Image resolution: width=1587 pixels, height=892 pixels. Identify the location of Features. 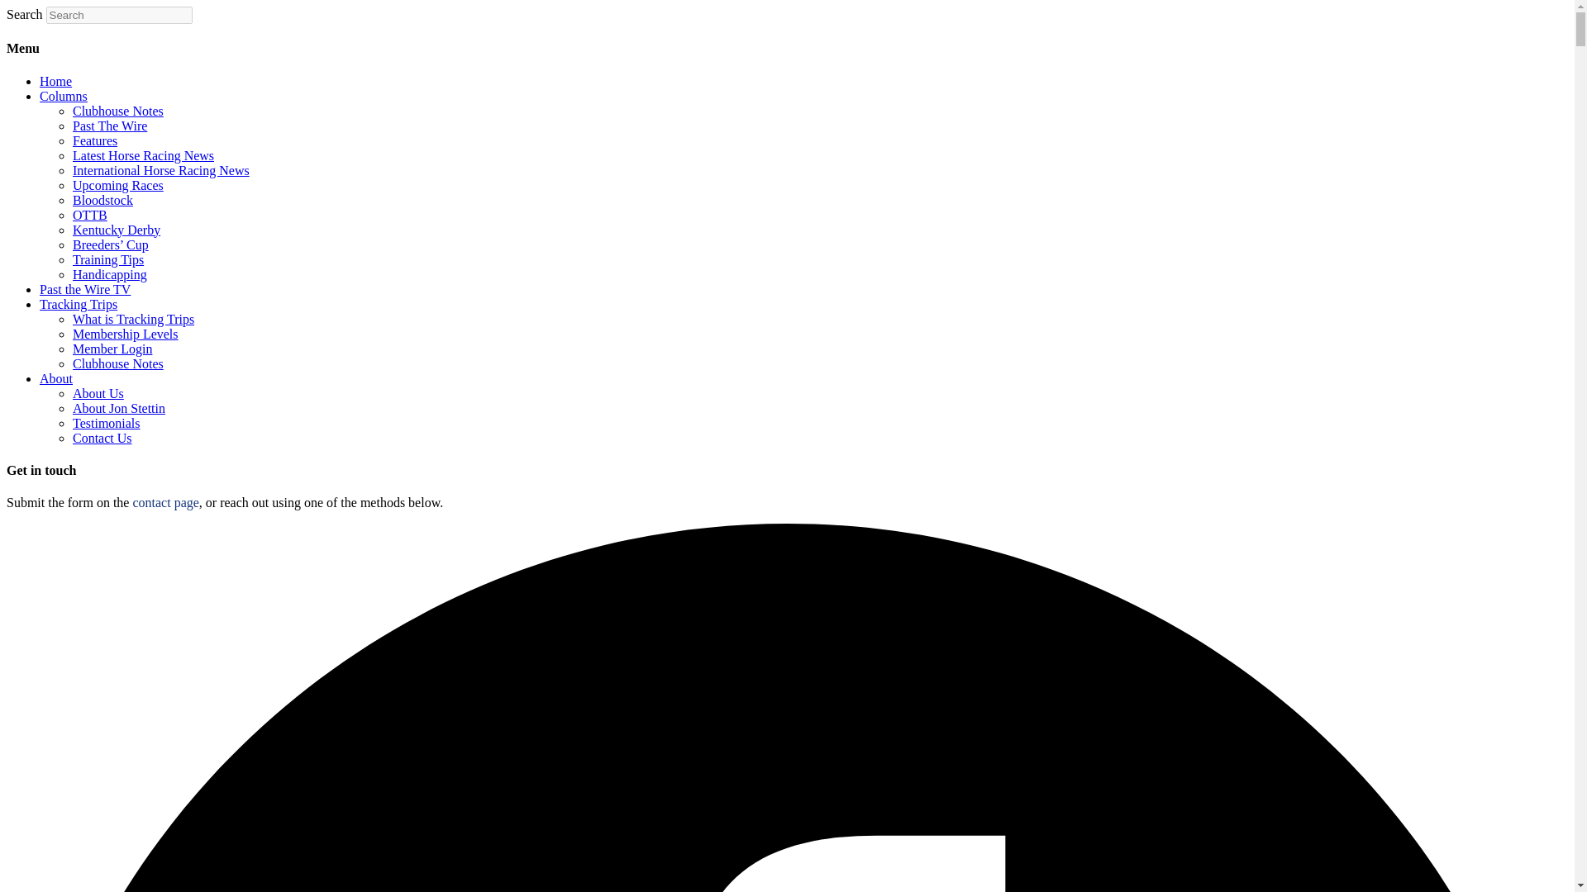
(95, 140).